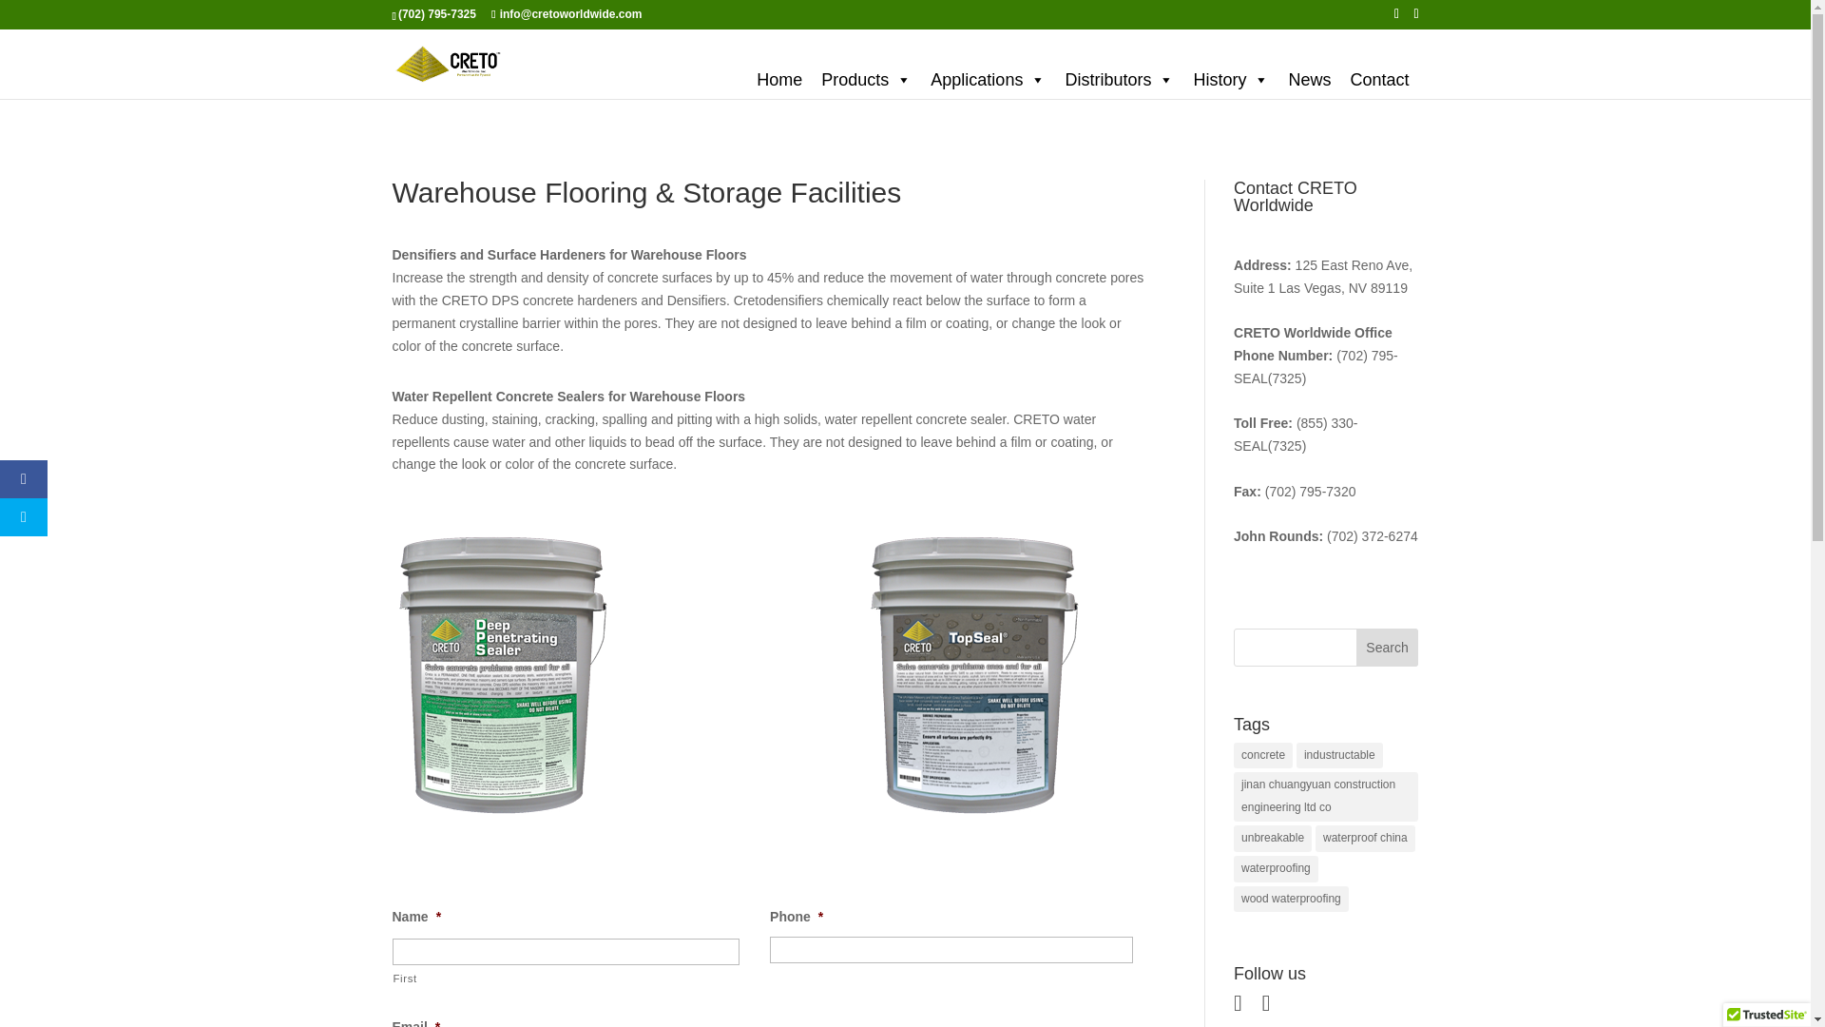 Image resolution: width=1825 pixels, height=1027 pixels. What do you see at coordinates (779, 79) in the screenshot?
I see `Home` at bounding box center [779, 79].